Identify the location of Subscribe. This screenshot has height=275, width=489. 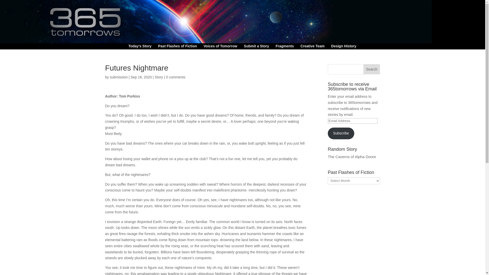
(341, 133).